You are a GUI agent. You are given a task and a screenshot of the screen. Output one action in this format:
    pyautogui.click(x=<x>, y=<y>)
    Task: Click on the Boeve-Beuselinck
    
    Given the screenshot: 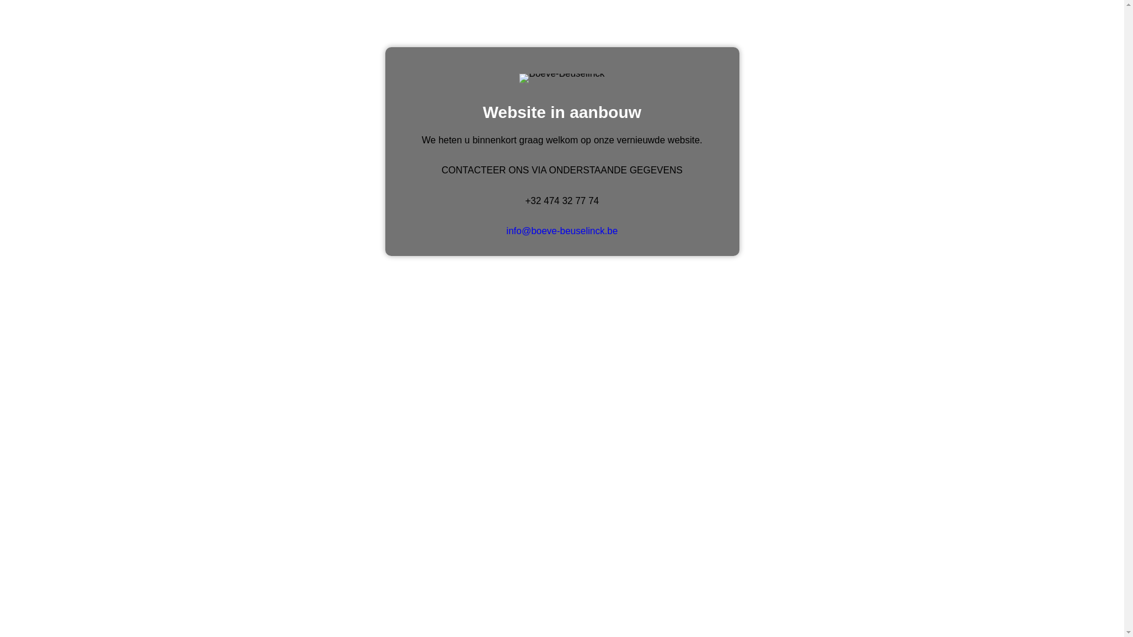 What is the action you would take?
    pyautogui.click(x=562, y=78)
    